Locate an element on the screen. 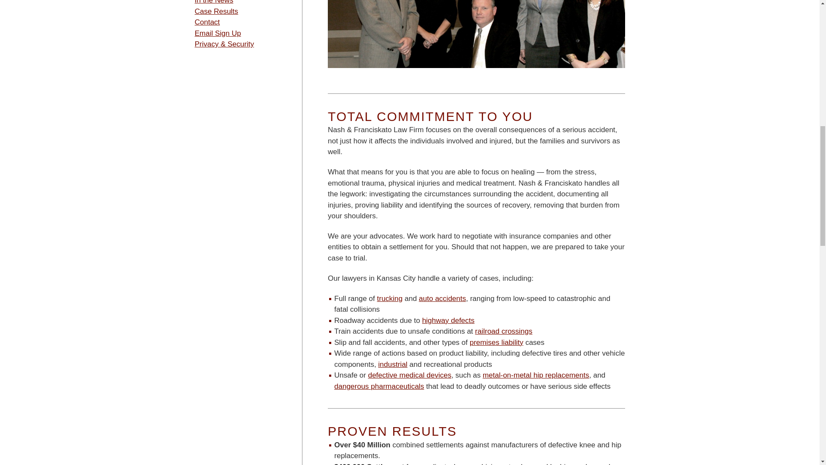 The height and width of the screenshot is (465, 826). Premises Liablility is located at coordinates (496, 342).